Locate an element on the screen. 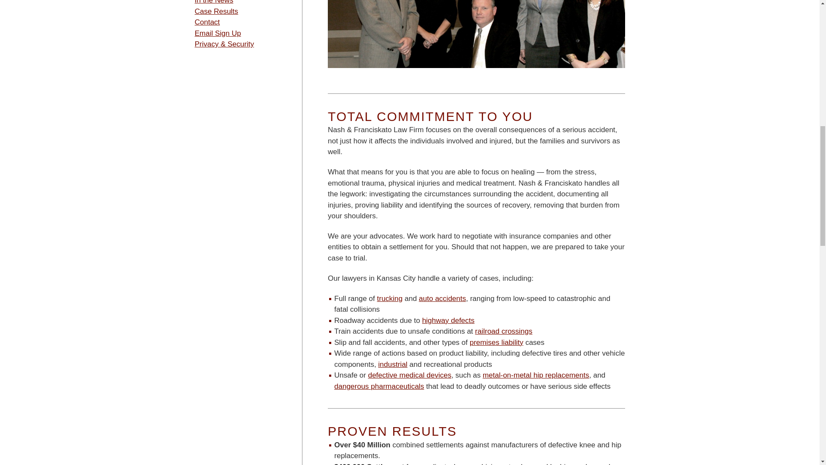 The height and width of the screenshot is (465, 826). Premises Liablility is located at coordinates (496, 342).